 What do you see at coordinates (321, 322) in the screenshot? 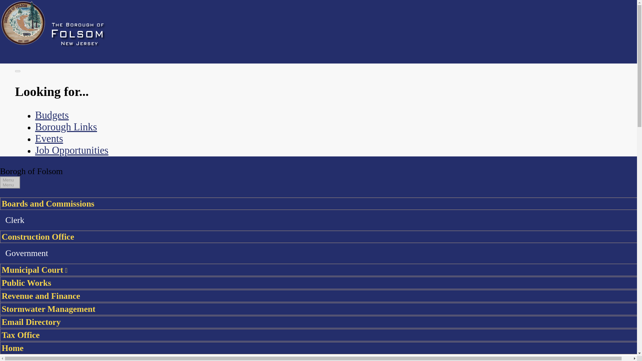
I see `Email Directory` at bounding box center [321, 322].